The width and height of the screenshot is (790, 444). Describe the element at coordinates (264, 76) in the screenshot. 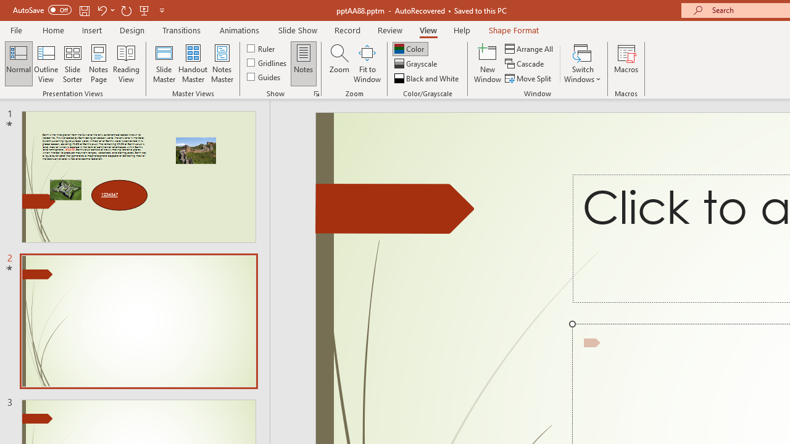

I see `Guides` at that location.